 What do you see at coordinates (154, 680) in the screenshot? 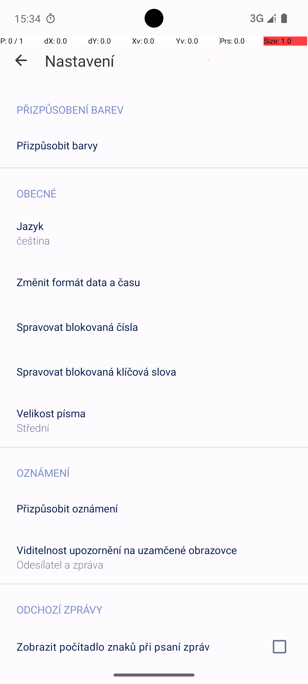
I see `Odstranit diakritiku při odesílání zprávy` at bounding box center [154, 680].